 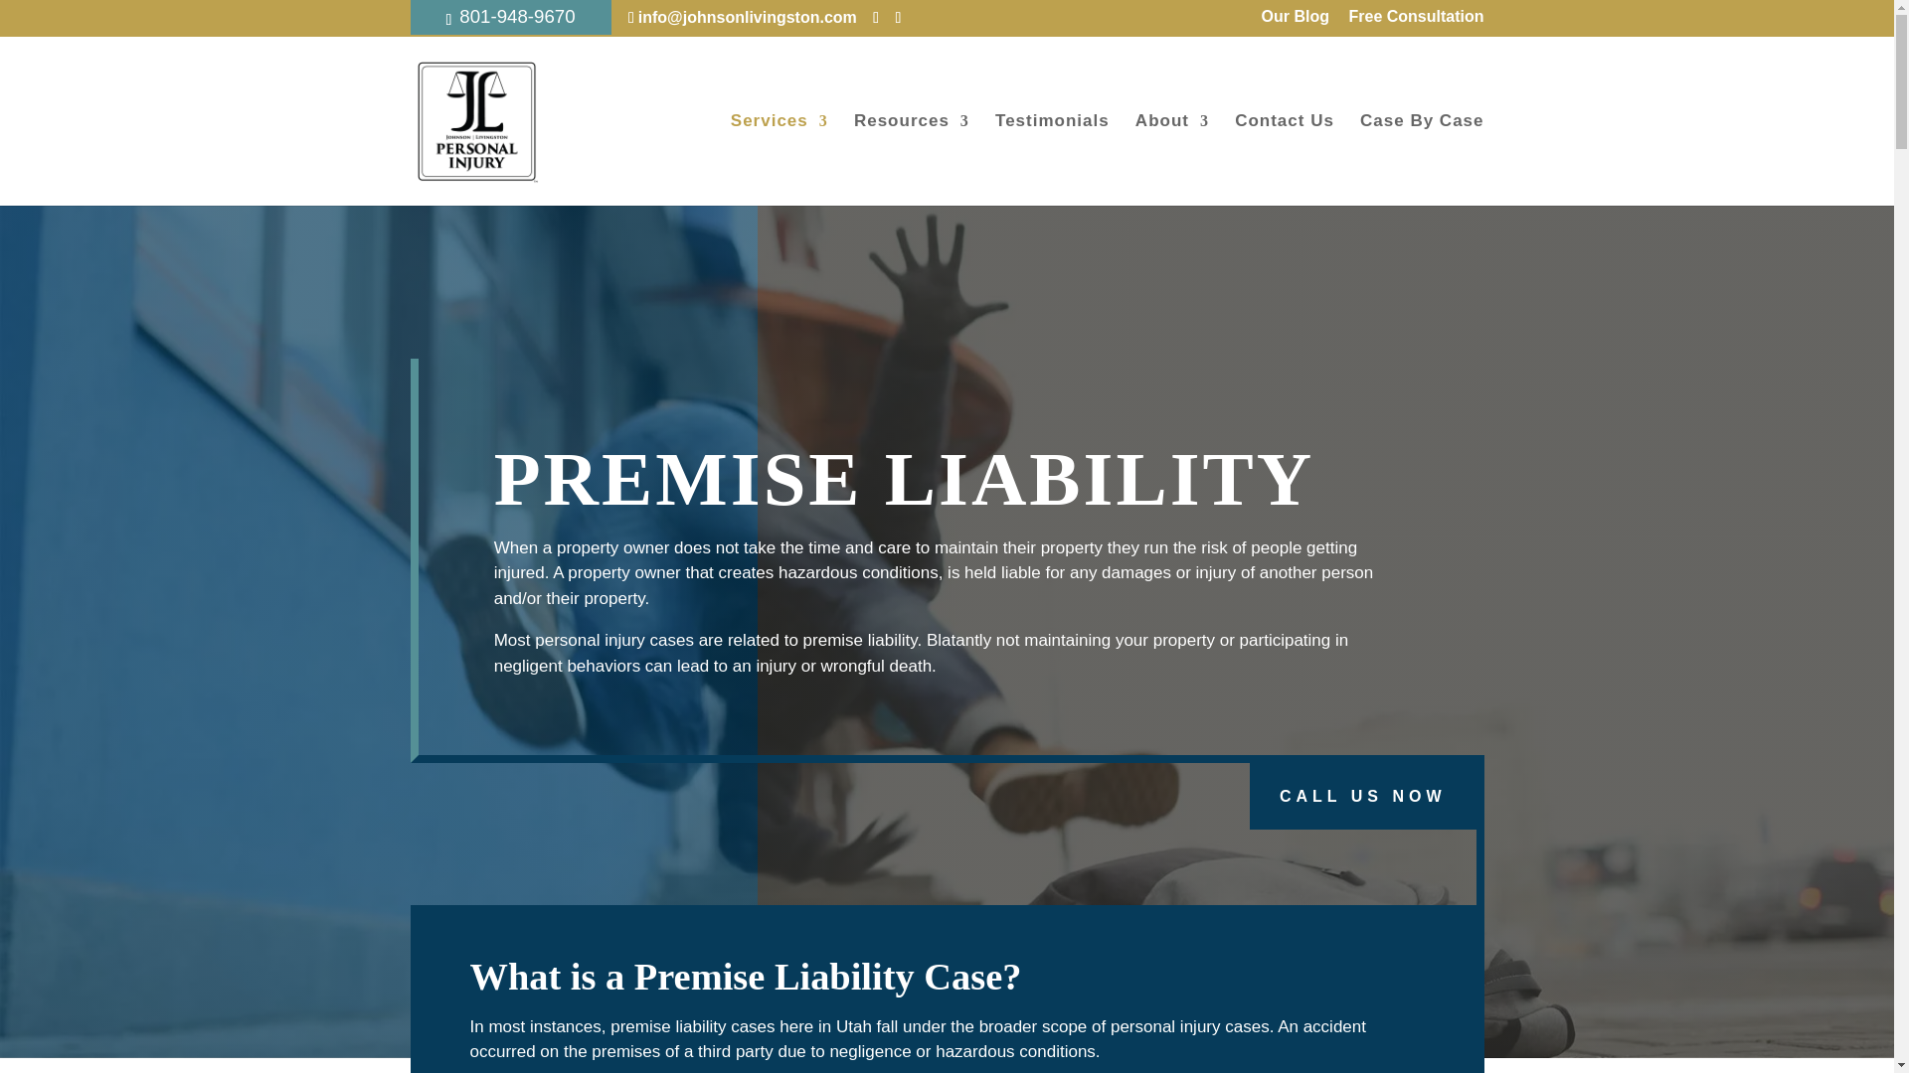 I want to click on 801-948-9670, so click(x=517, y=16).